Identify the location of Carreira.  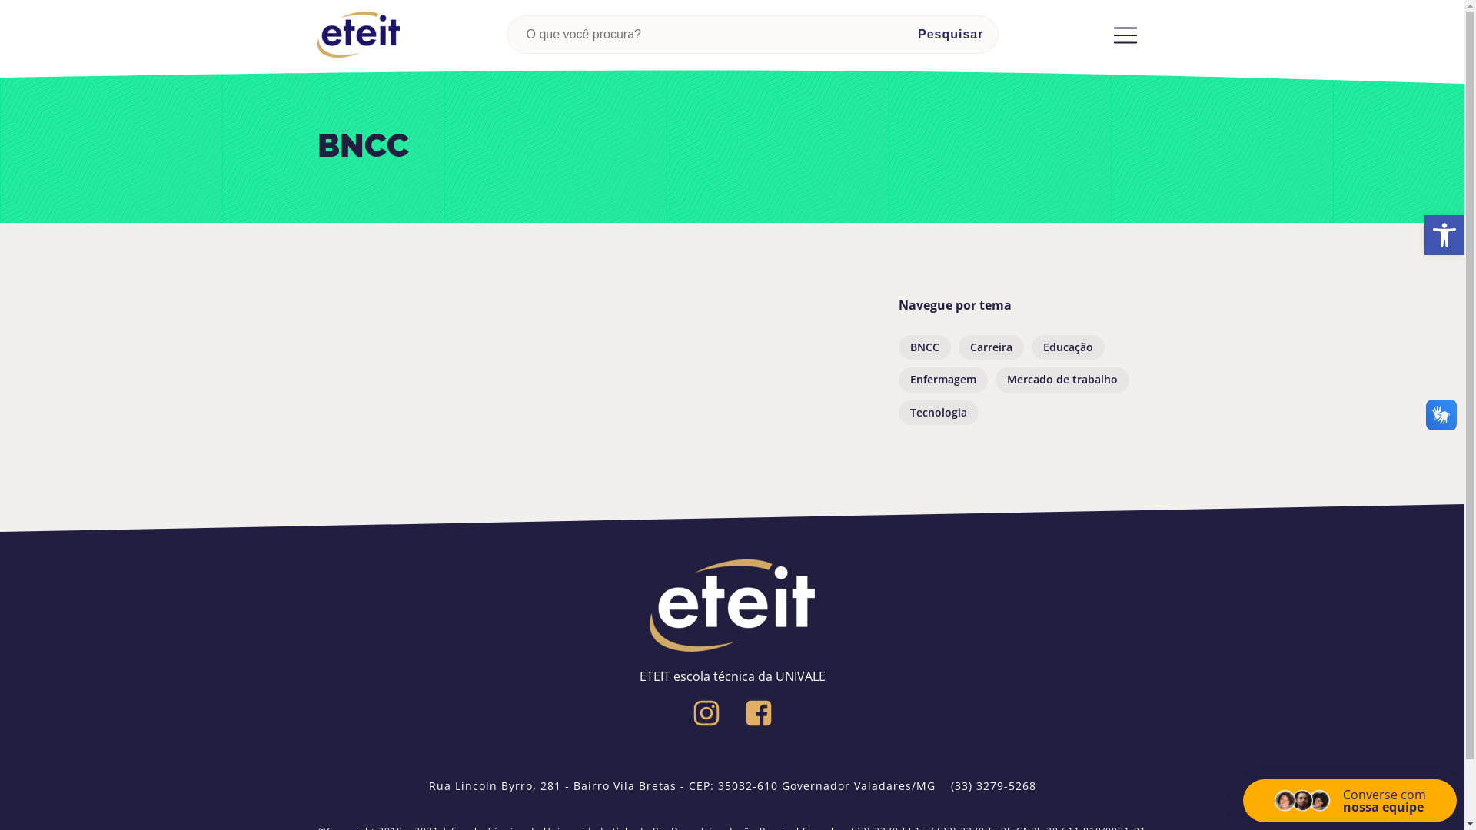
(990, 347).